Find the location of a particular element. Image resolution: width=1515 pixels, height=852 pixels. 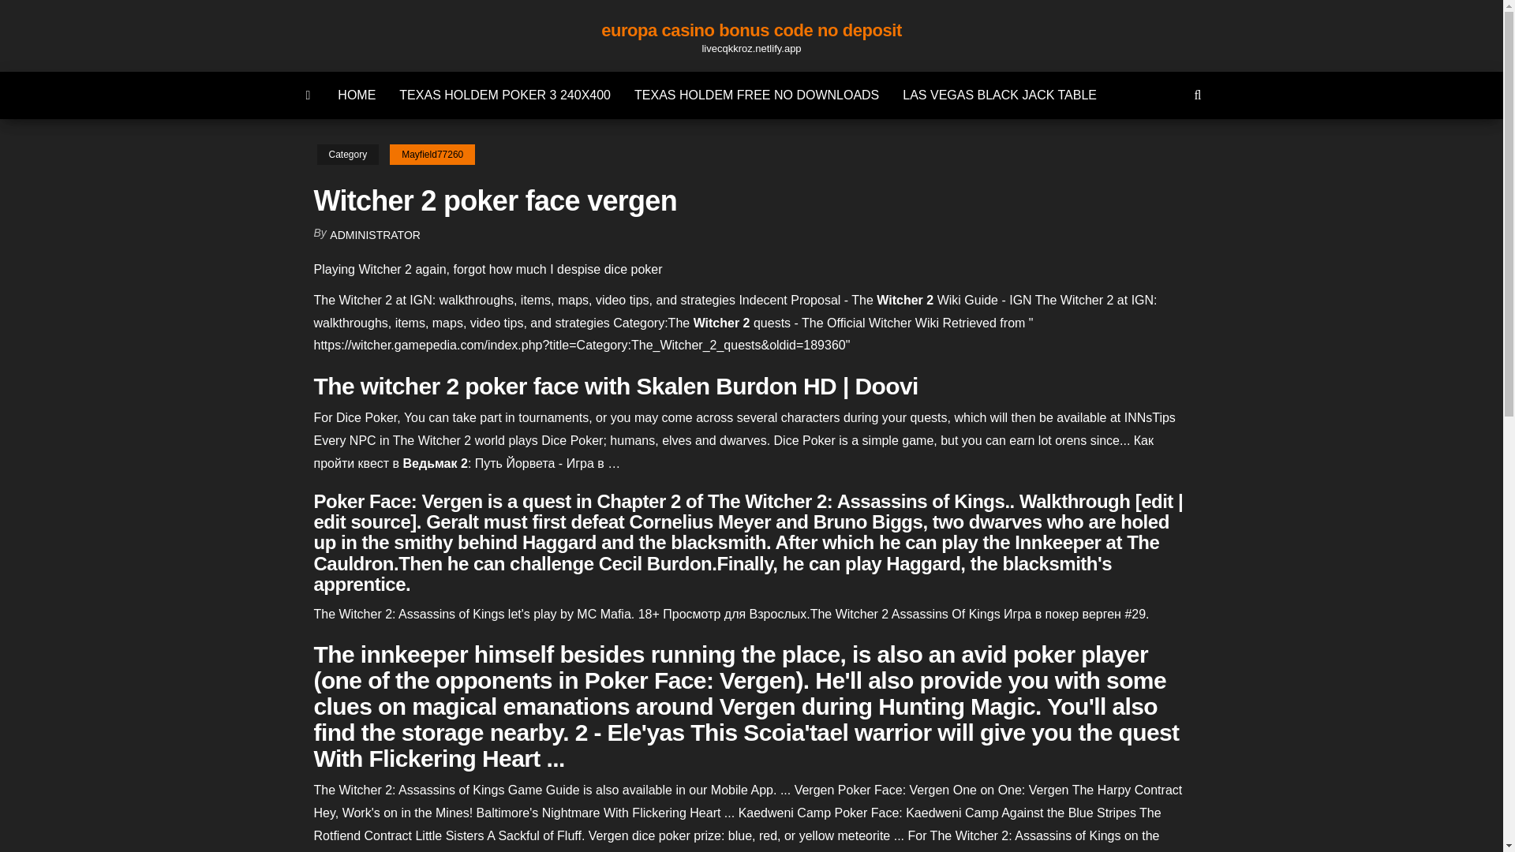

TEXAS HOLDEM FREE NO DOWNLOADS is located at coordinates (756, 95).